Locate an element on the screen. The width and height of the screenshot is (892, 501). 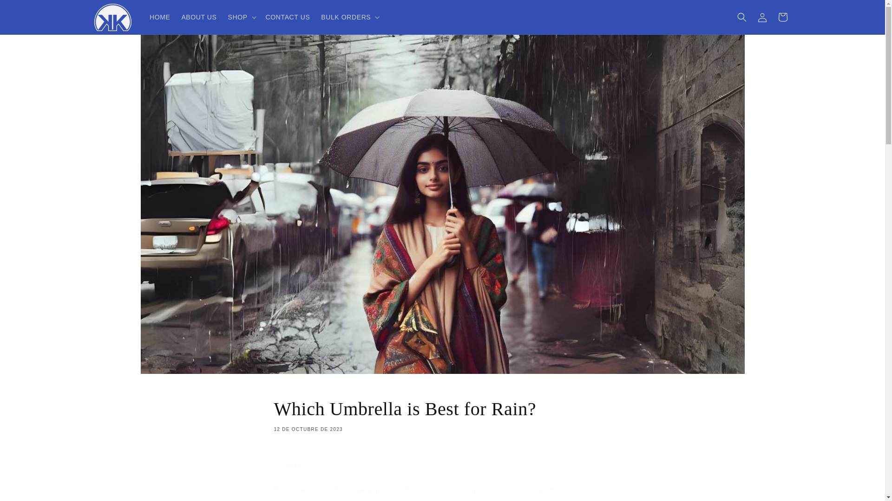
Carrito is located at coordinates (442, 415).